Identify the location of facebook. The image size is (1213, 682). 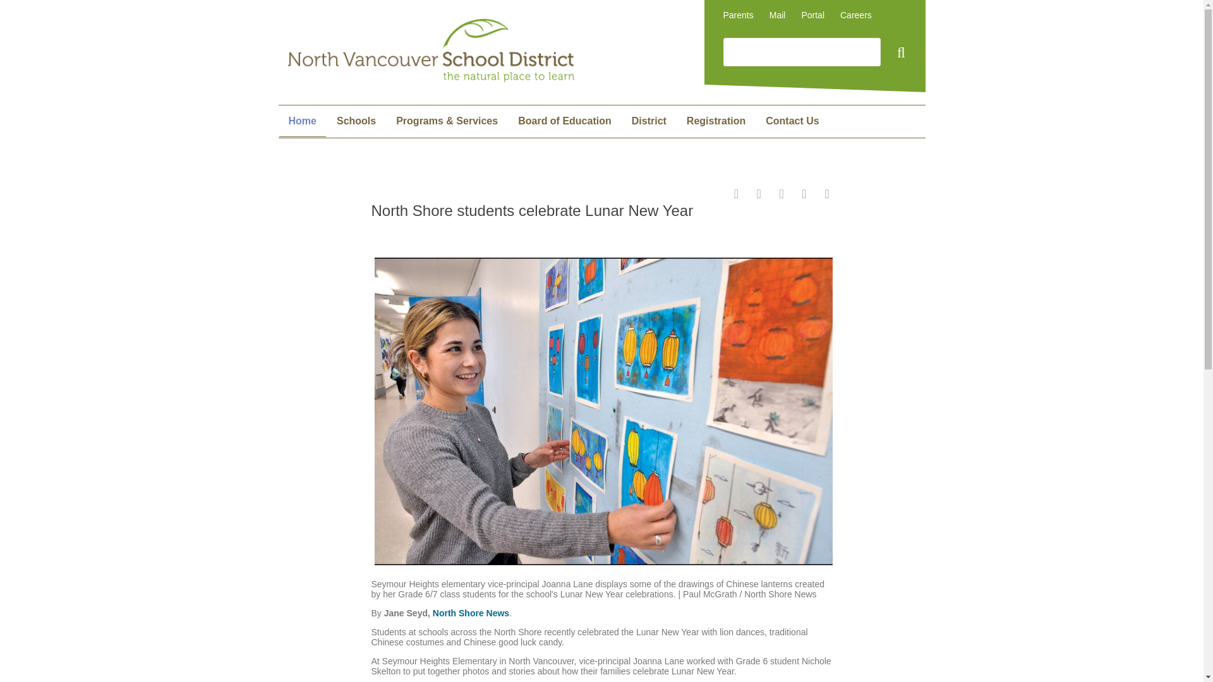
(732, 194).